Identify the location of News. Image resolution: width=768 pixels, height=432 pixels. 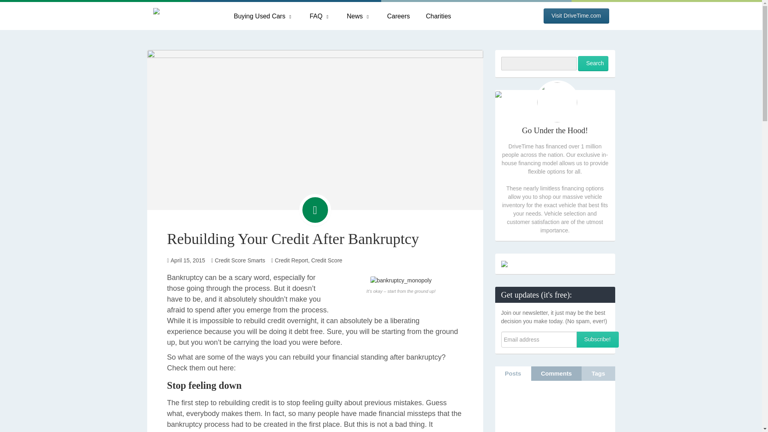
(359, 16).